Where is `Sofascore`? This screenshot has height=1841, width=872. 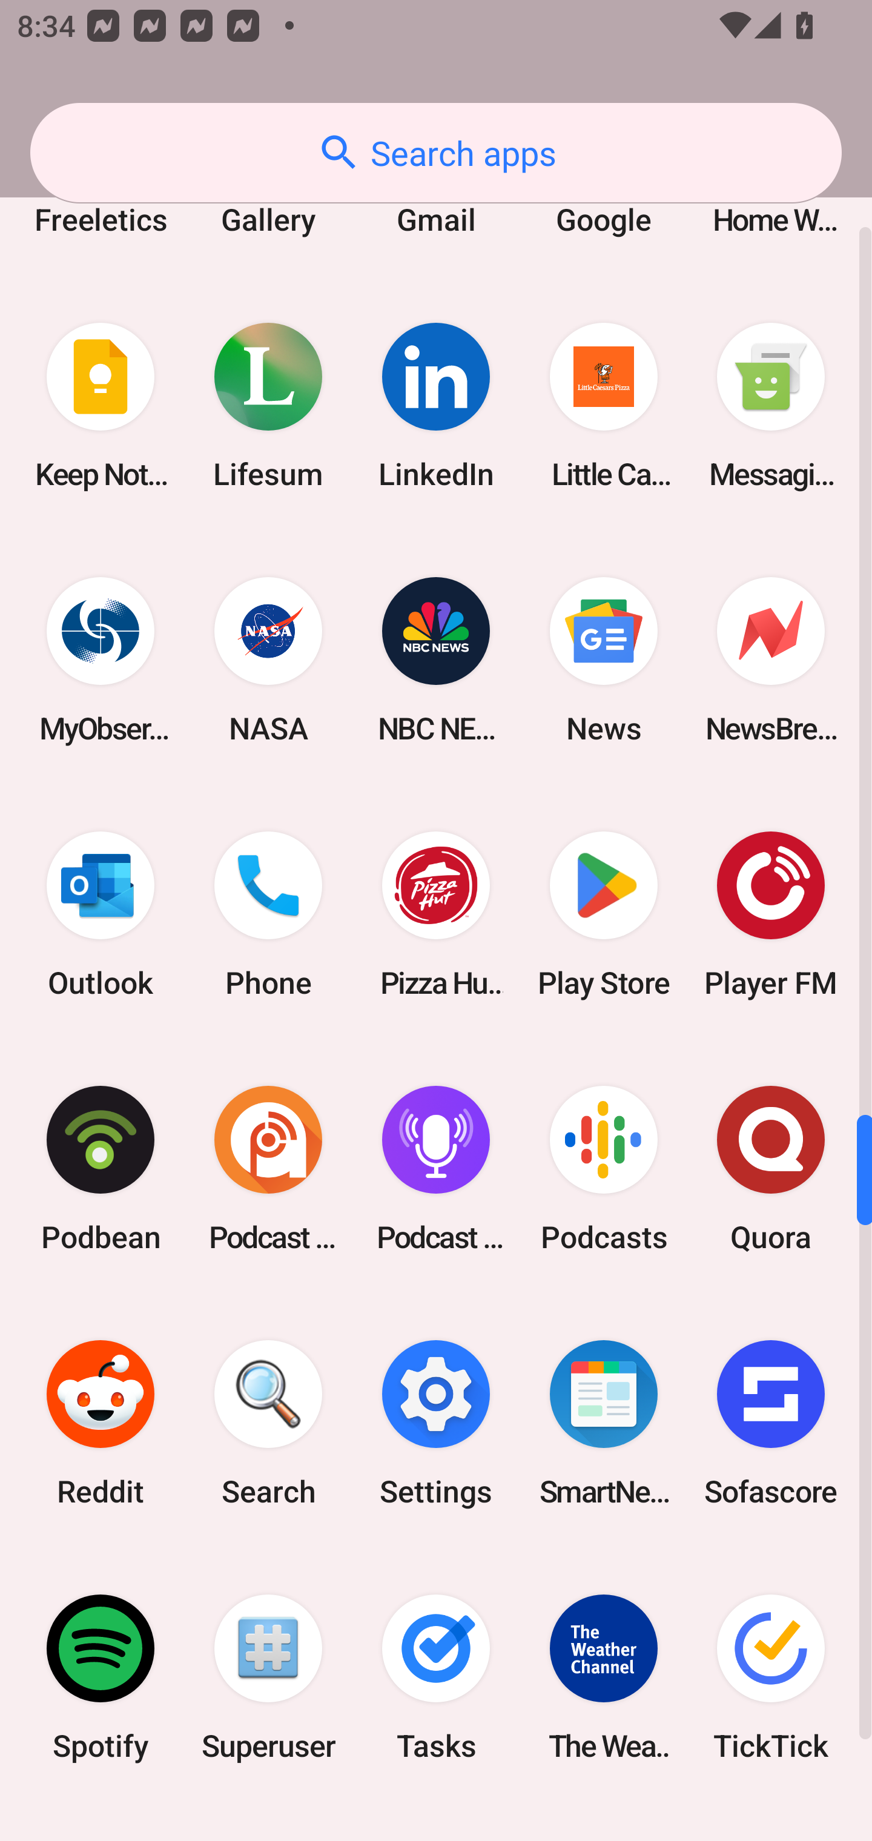
Sofascore is located at coordinates (771, 1423).